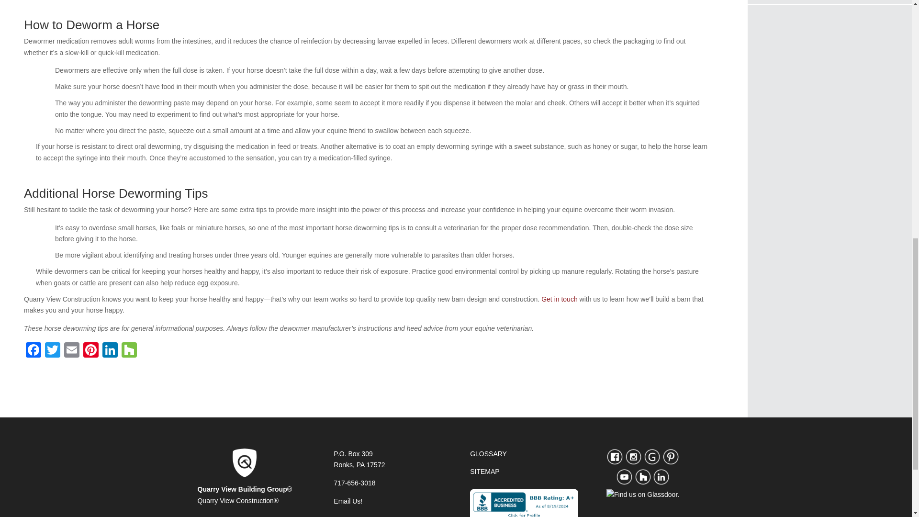  Describe the element at coordinates (72, 350) in the screenshot. I see `Email` at that location.